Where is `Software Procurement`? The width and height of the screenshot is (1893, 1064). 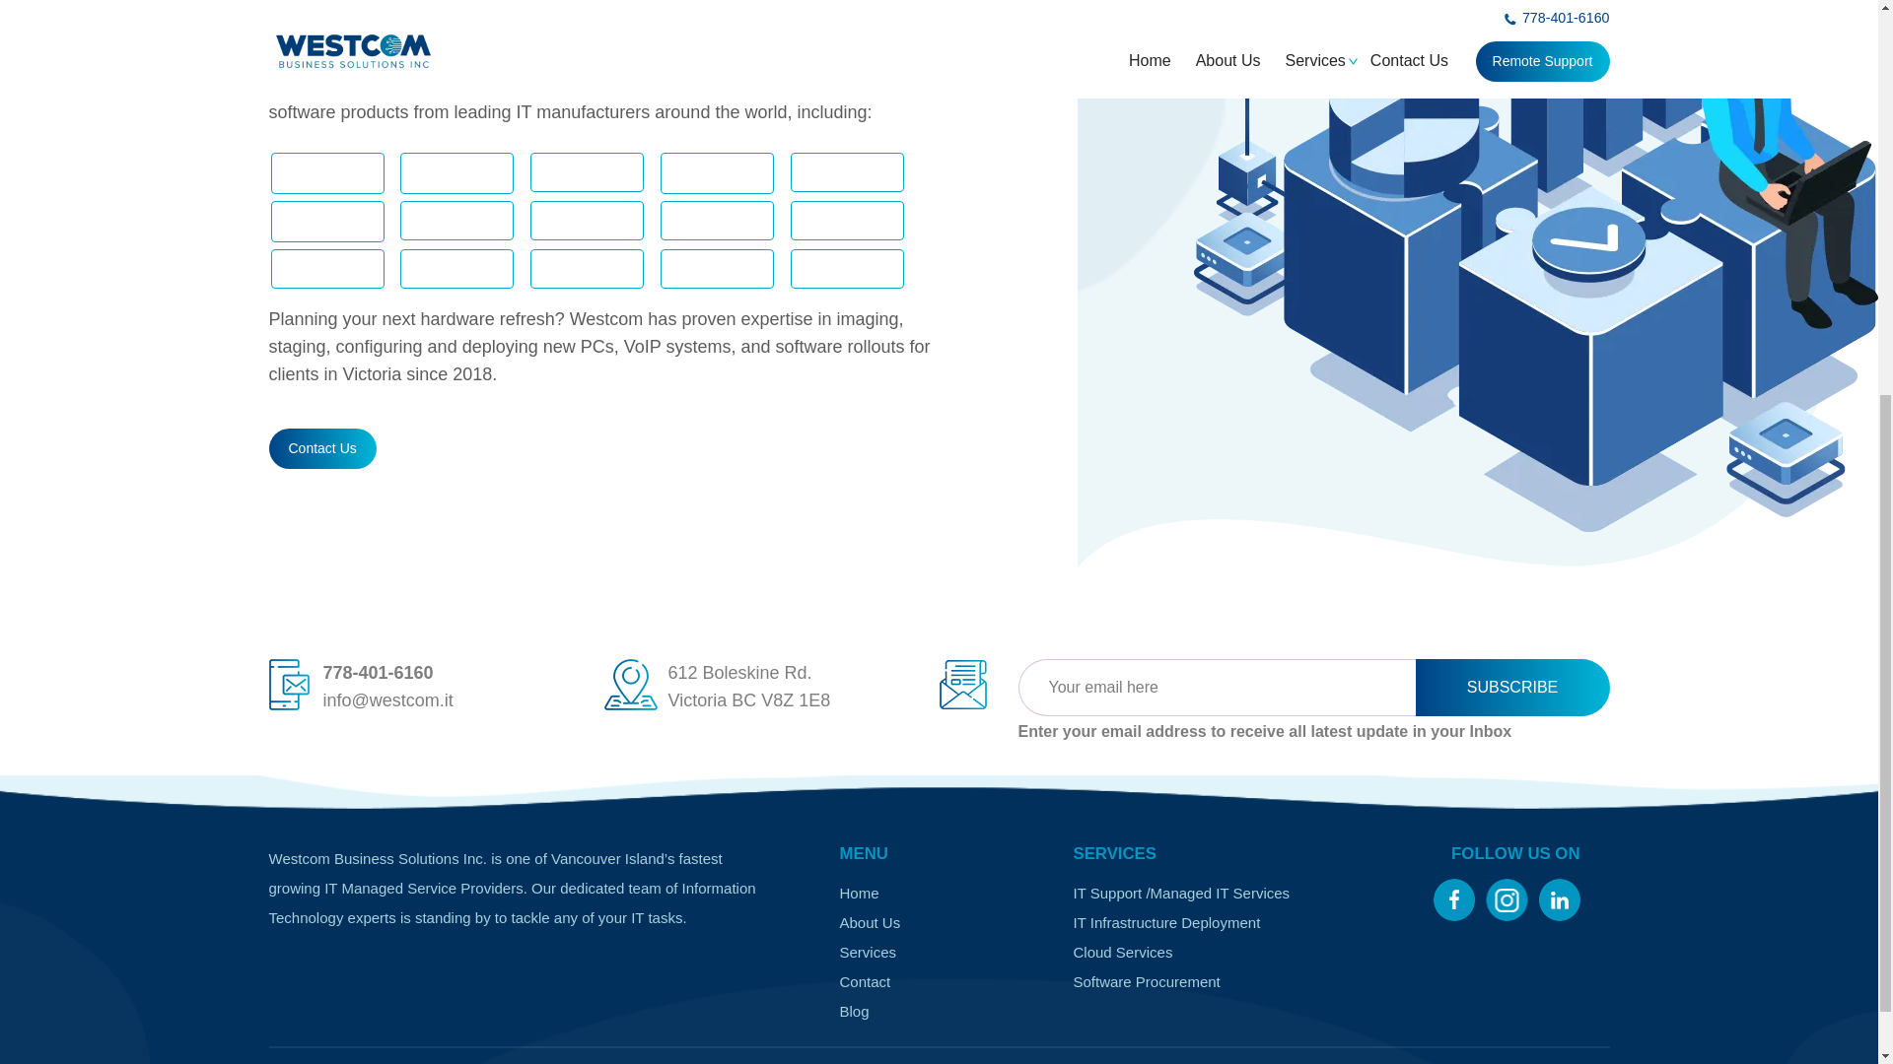
Software Procurement is located at coordinates (1146, 981).